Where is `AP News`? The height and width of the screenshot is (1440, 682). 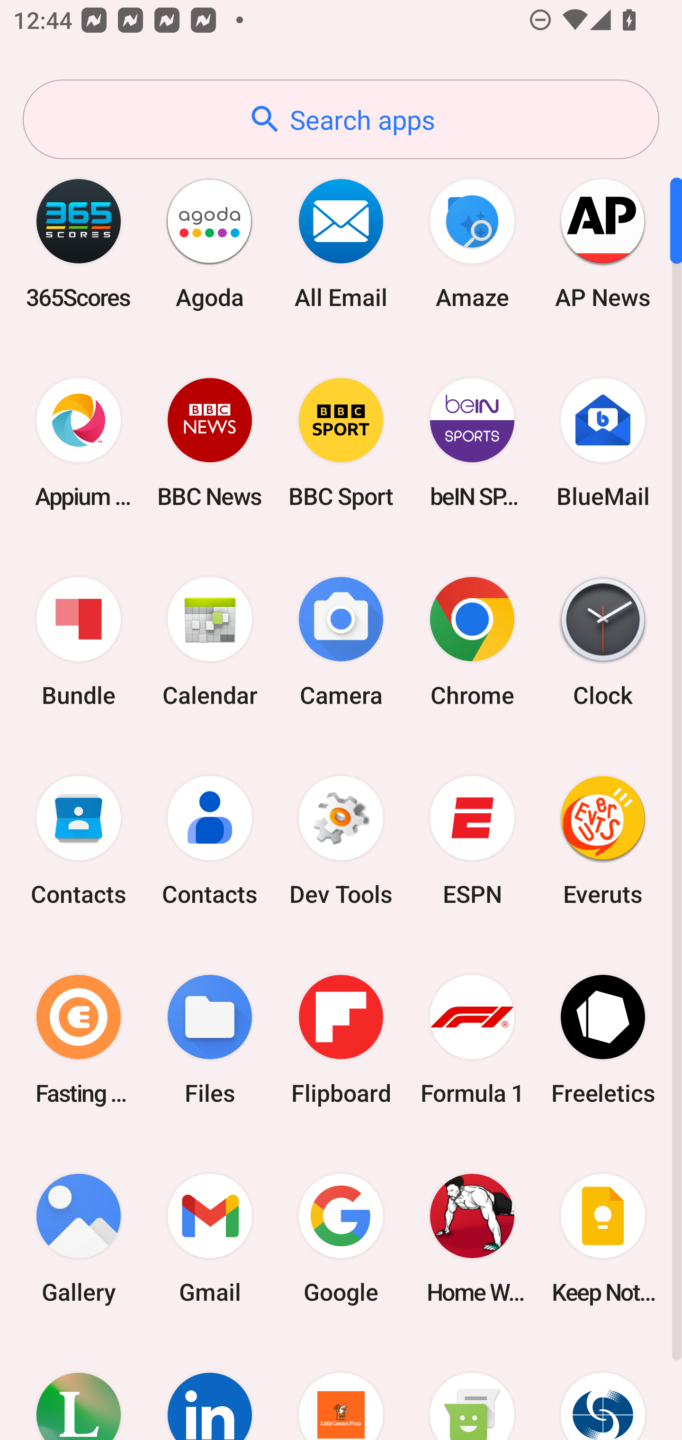
AP News is located at coordinates (603, 243).